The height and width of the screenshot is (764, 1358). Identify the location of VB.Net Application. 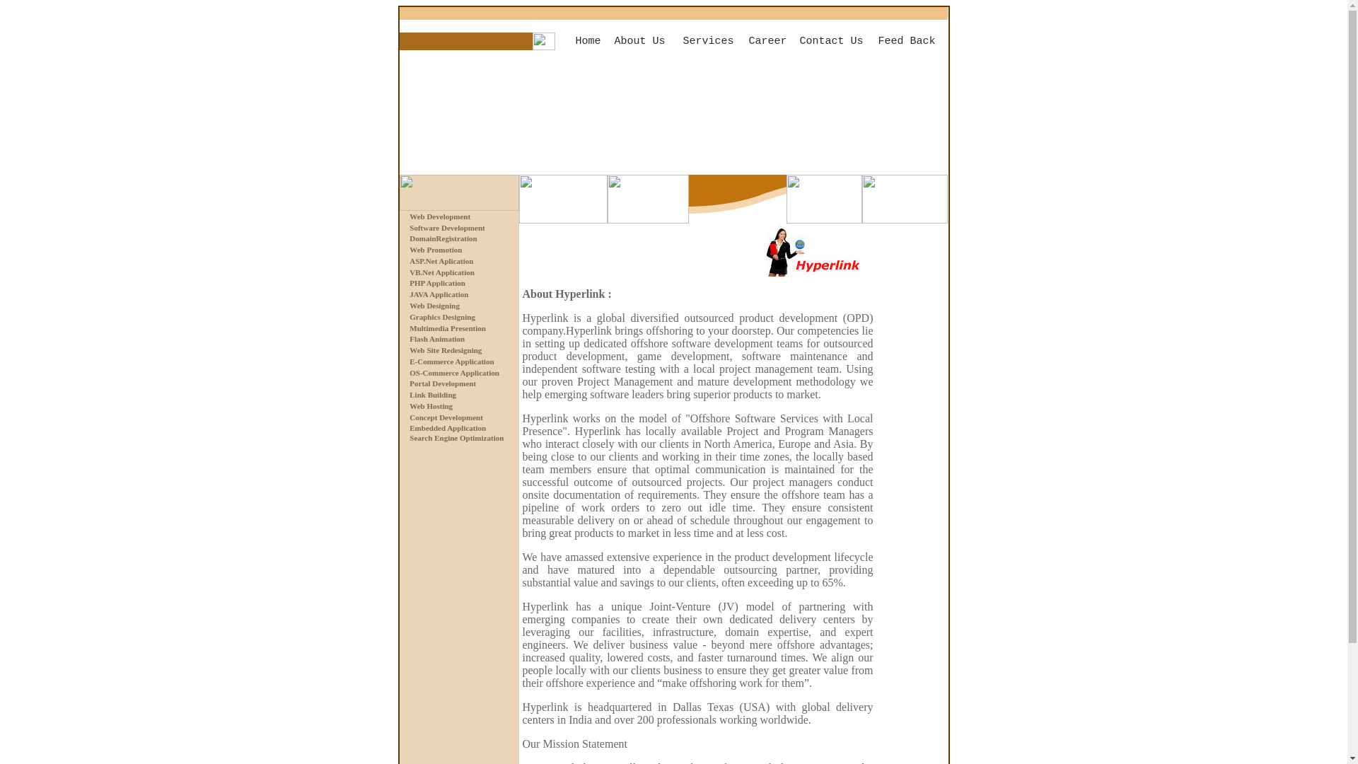
(441, 272).